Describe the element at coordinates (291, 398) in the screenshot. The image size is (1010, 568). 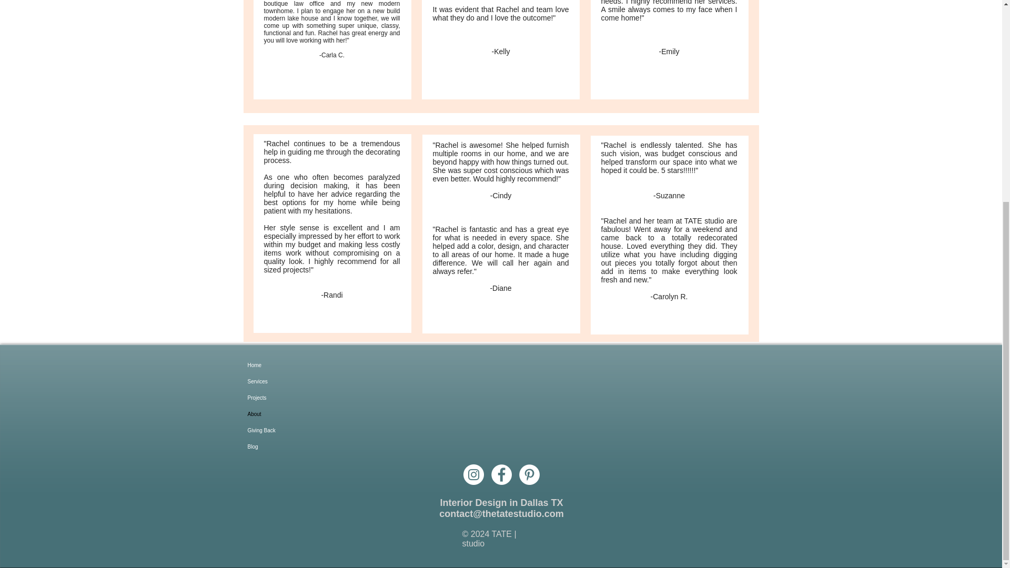
I see `Projects` at that location.